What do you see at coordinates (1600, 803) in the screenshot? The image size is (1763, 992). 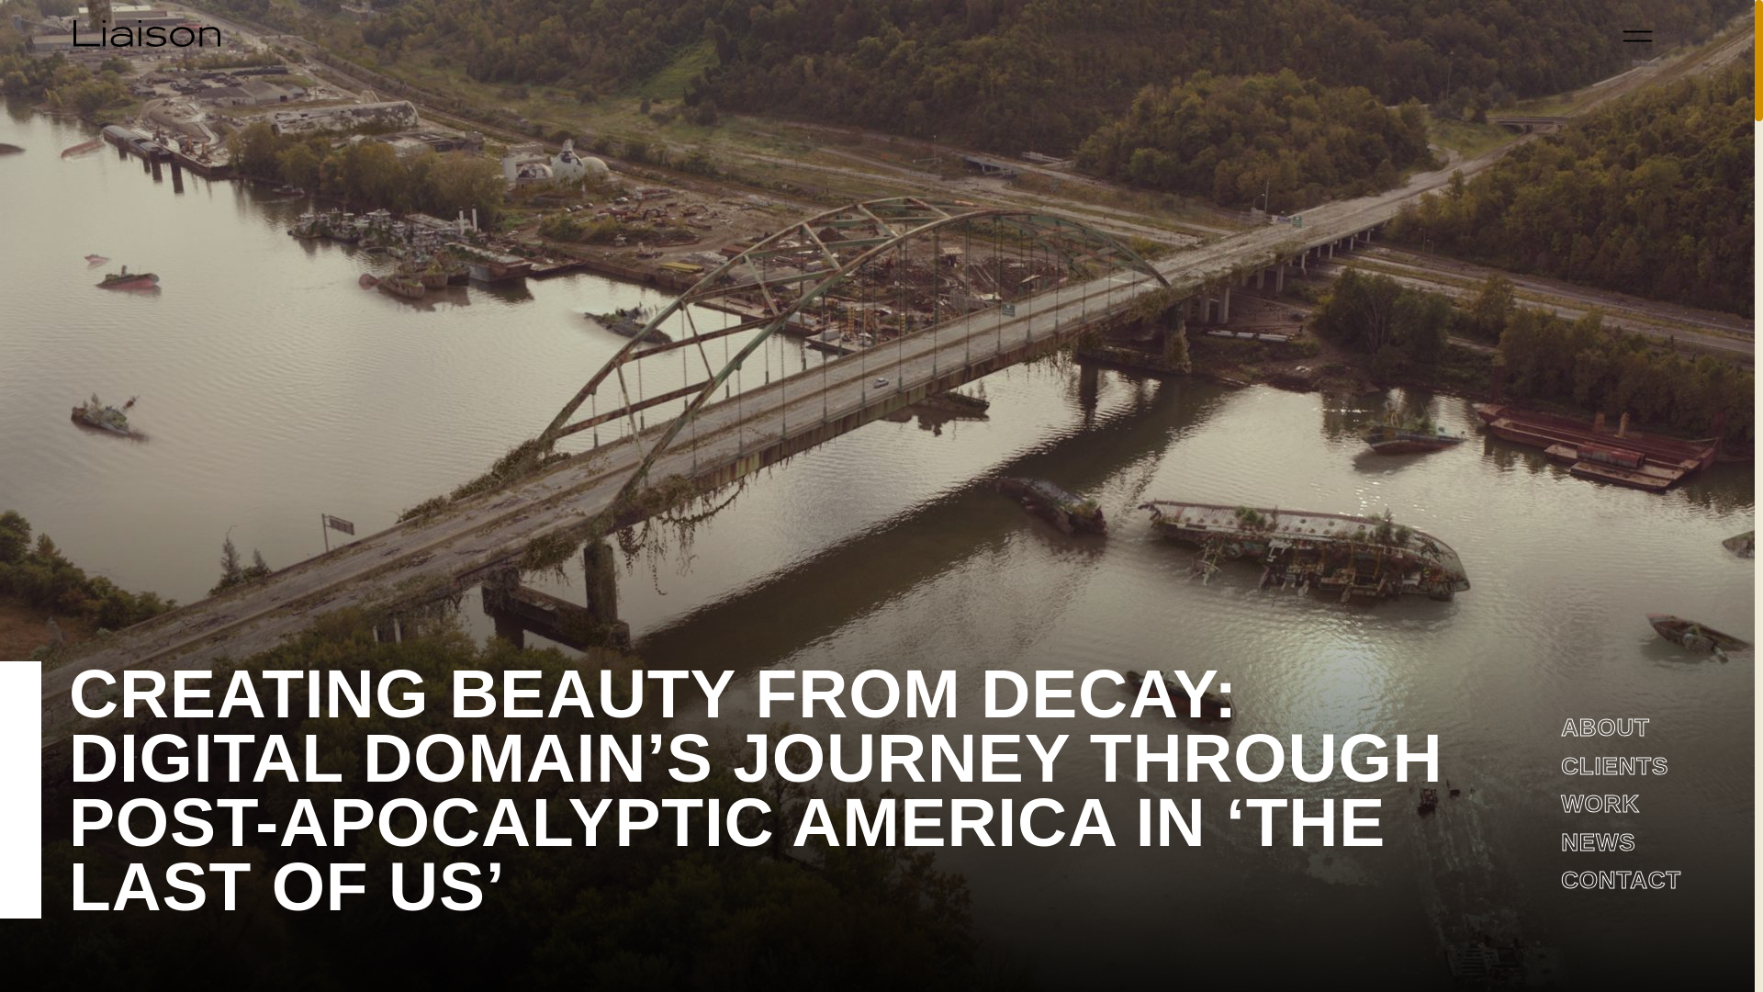 I see `WORK` at bounding box center [1600, 803].